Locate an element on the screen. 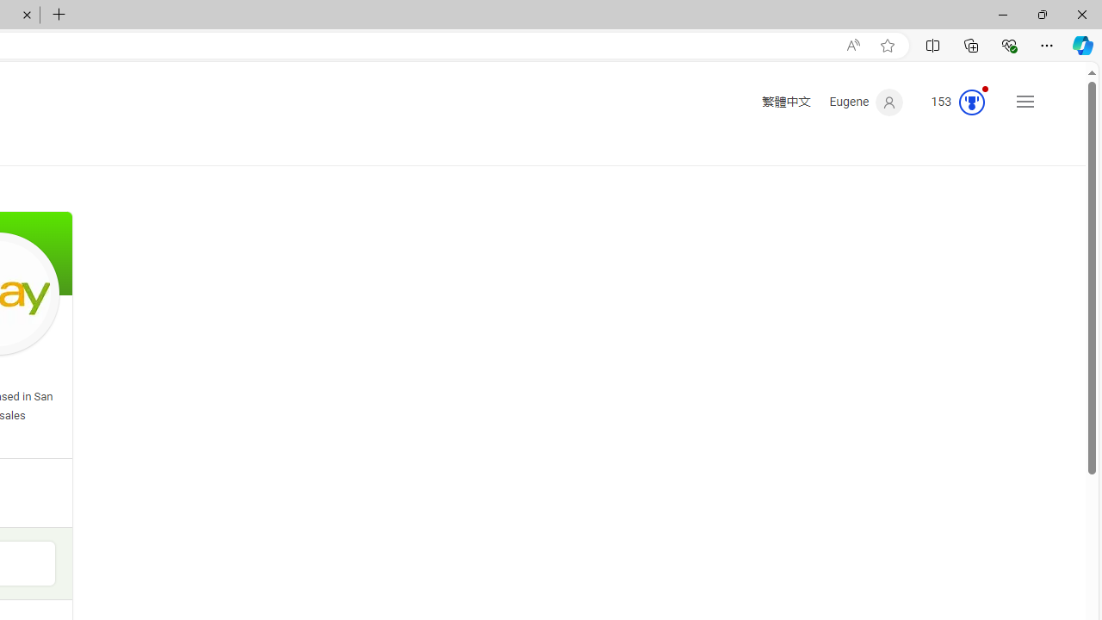 This screenshot has width=1102, height=620. Settings and quick links is located at coordinates (1025, 102).